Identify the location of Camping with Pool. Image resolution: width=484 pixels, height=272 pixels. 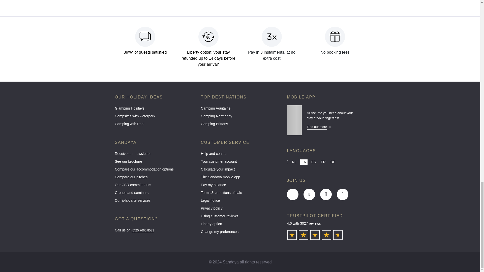
(154, 125).